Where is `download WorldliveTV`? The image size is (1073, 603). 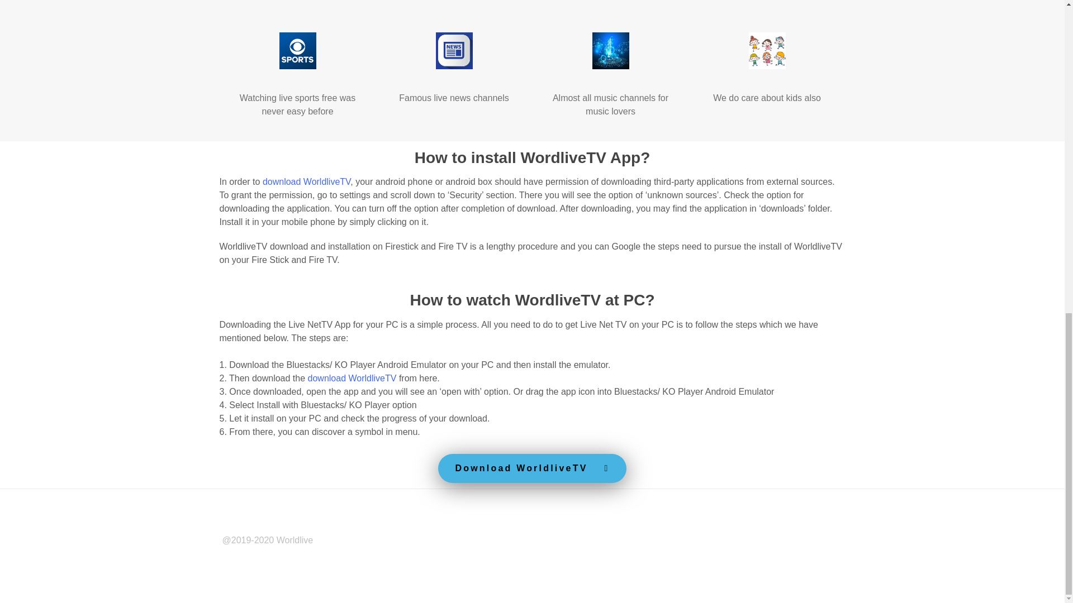 download WorldliveTV is located at coordinates (306, 181).